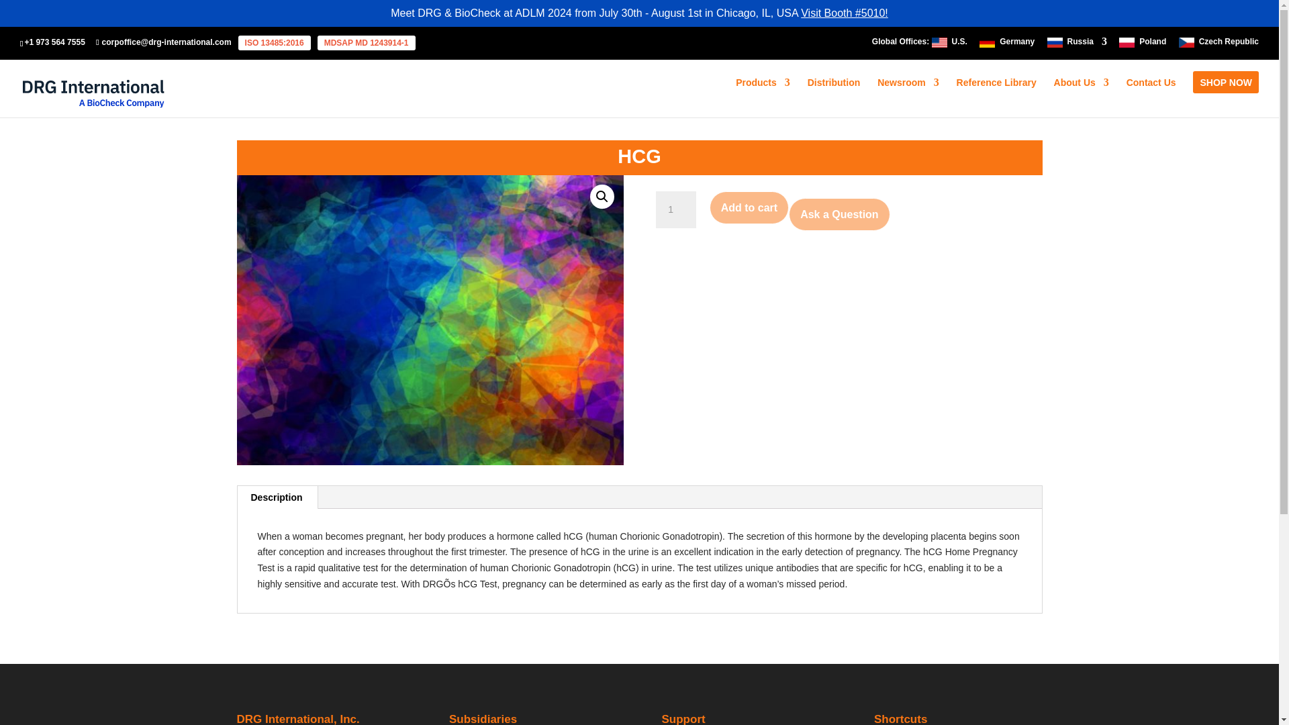  I want to click on U.S., so click(960, 44).